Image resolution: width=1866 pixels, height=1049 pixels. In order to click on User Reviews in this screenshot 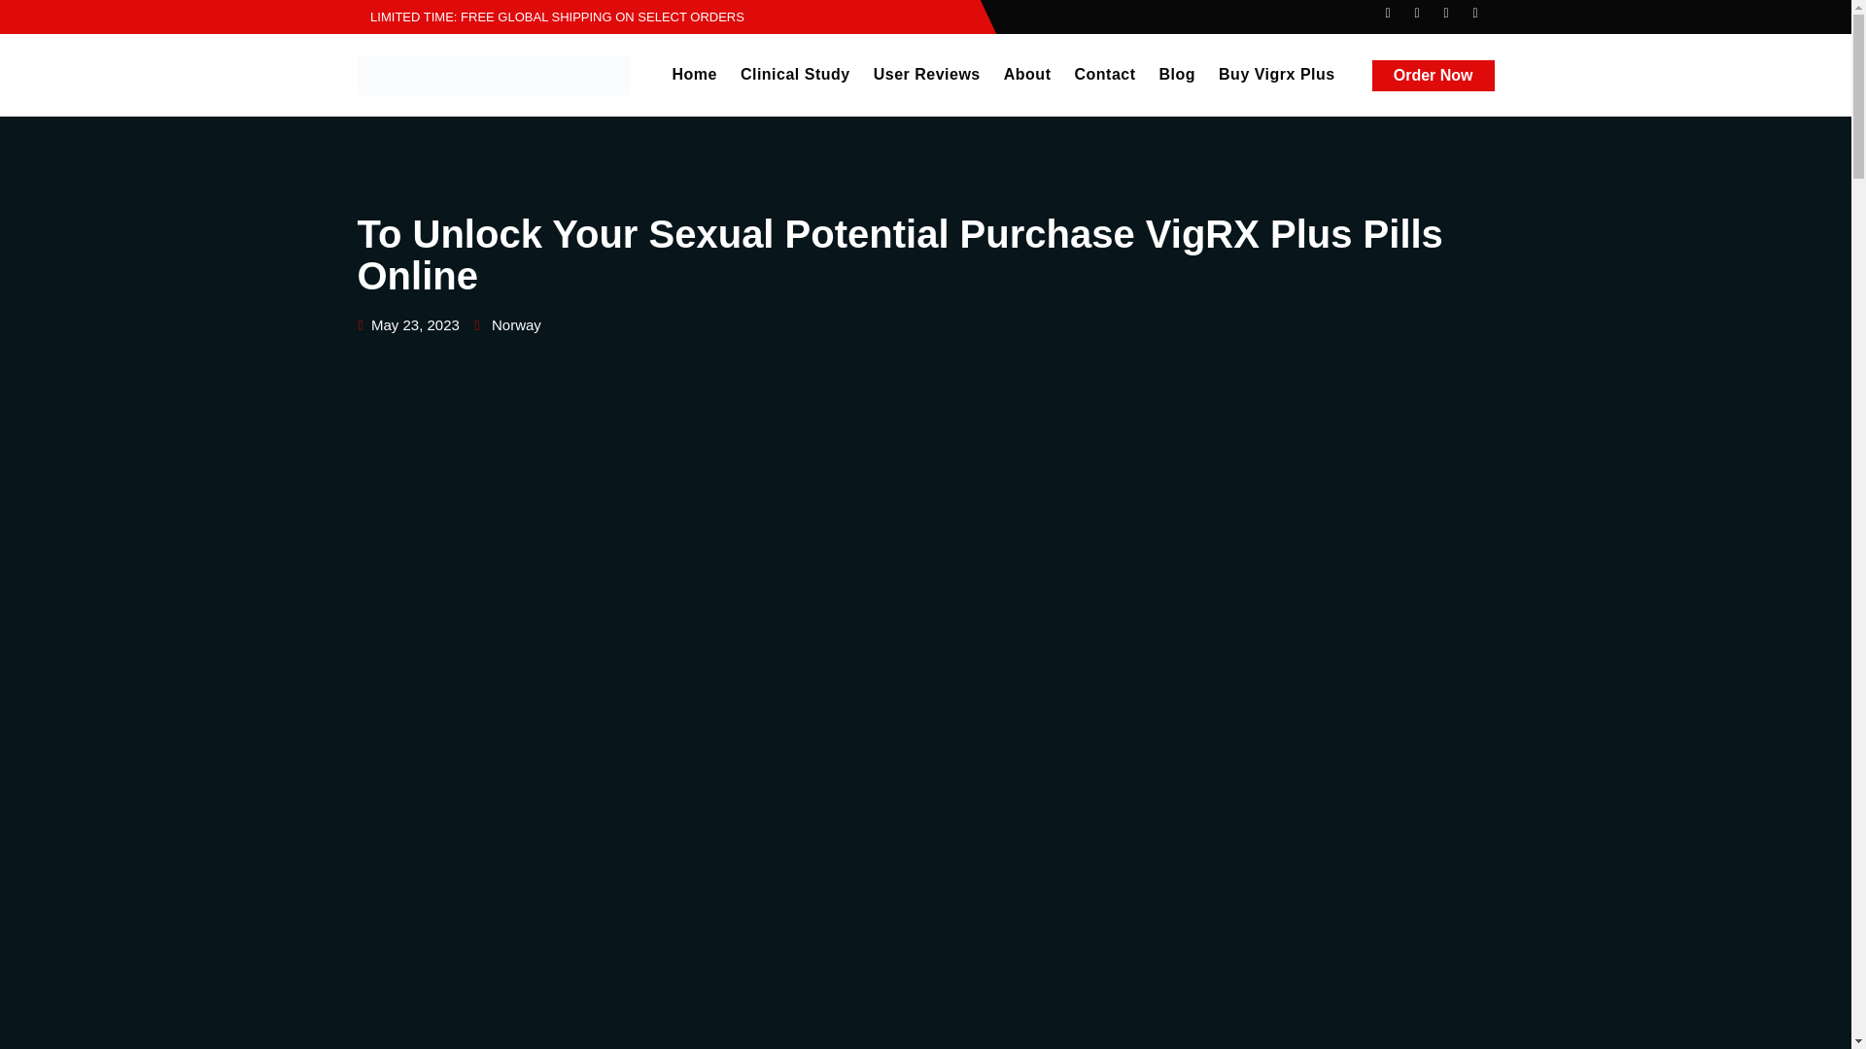, I will do `click(927, 74)`.